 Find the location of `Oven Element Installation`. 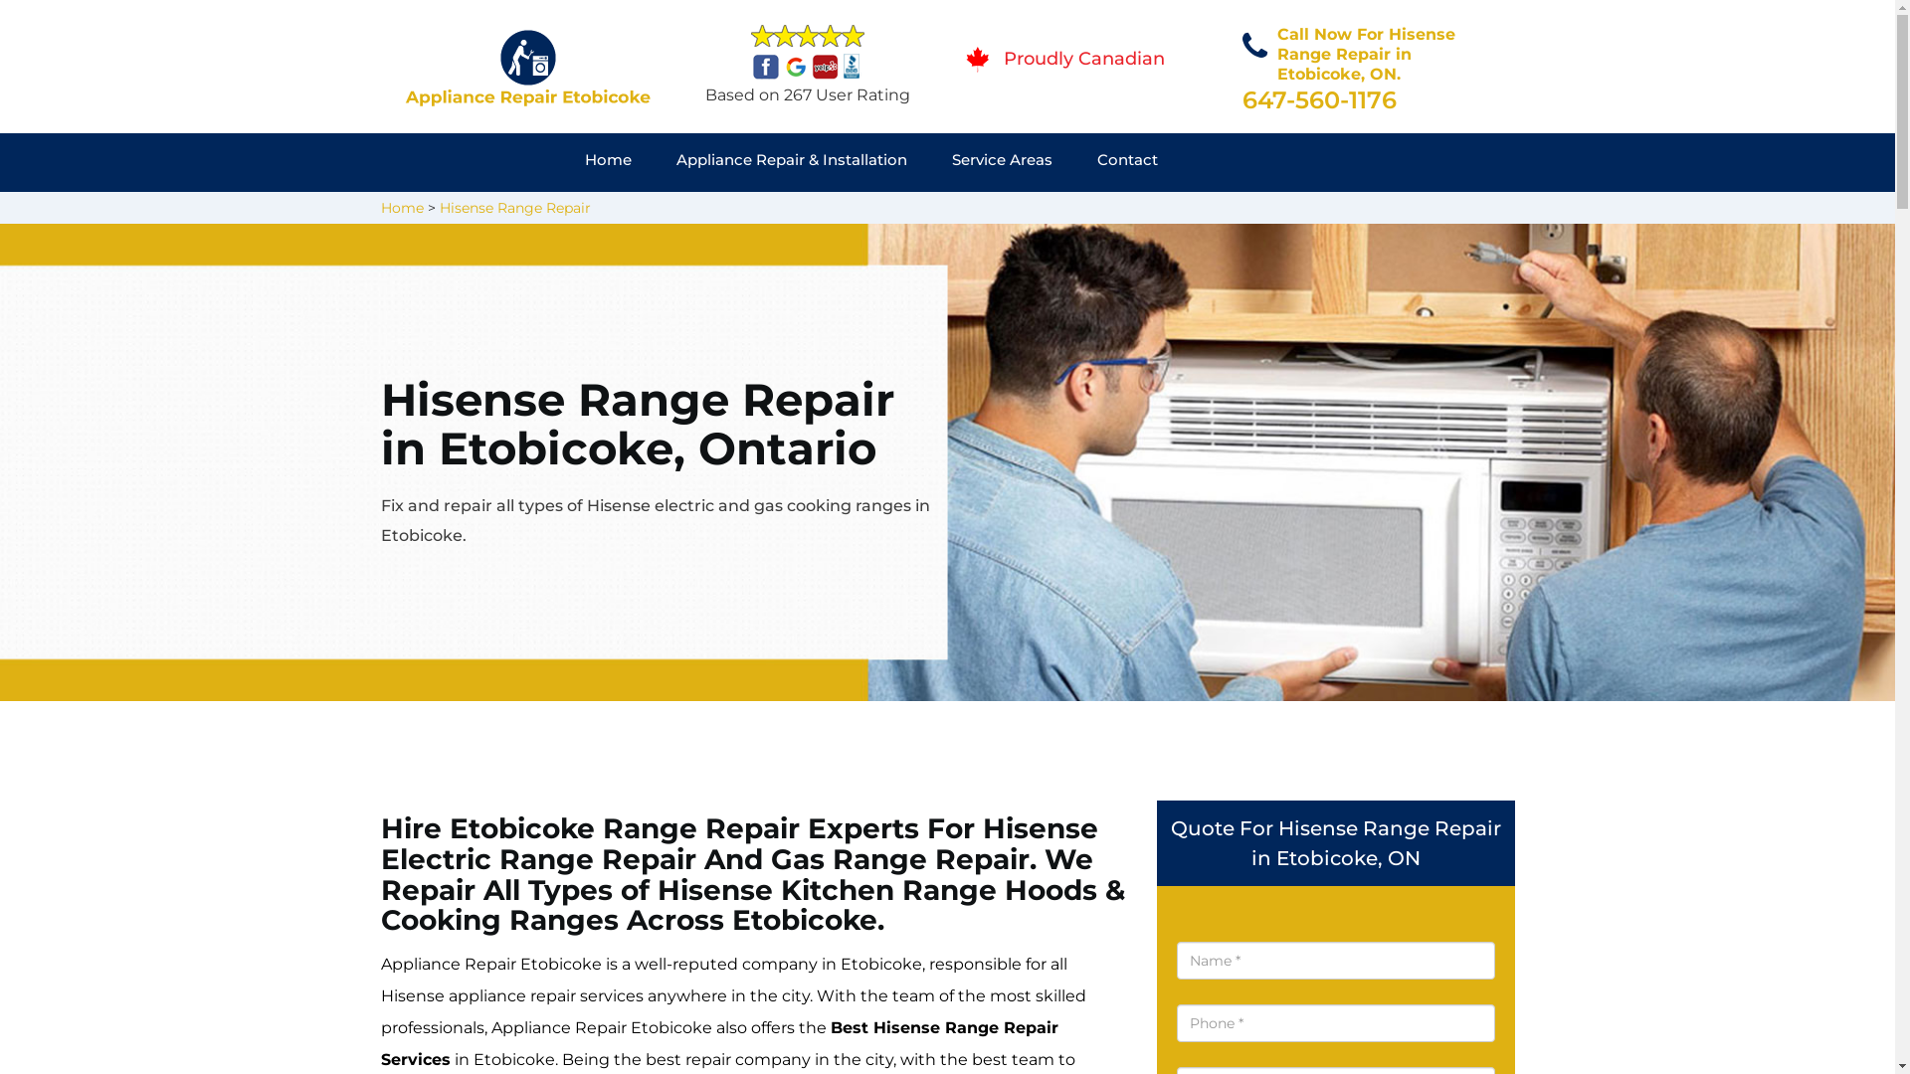

Oven Element Installation is located at coordinates (1425, 211).